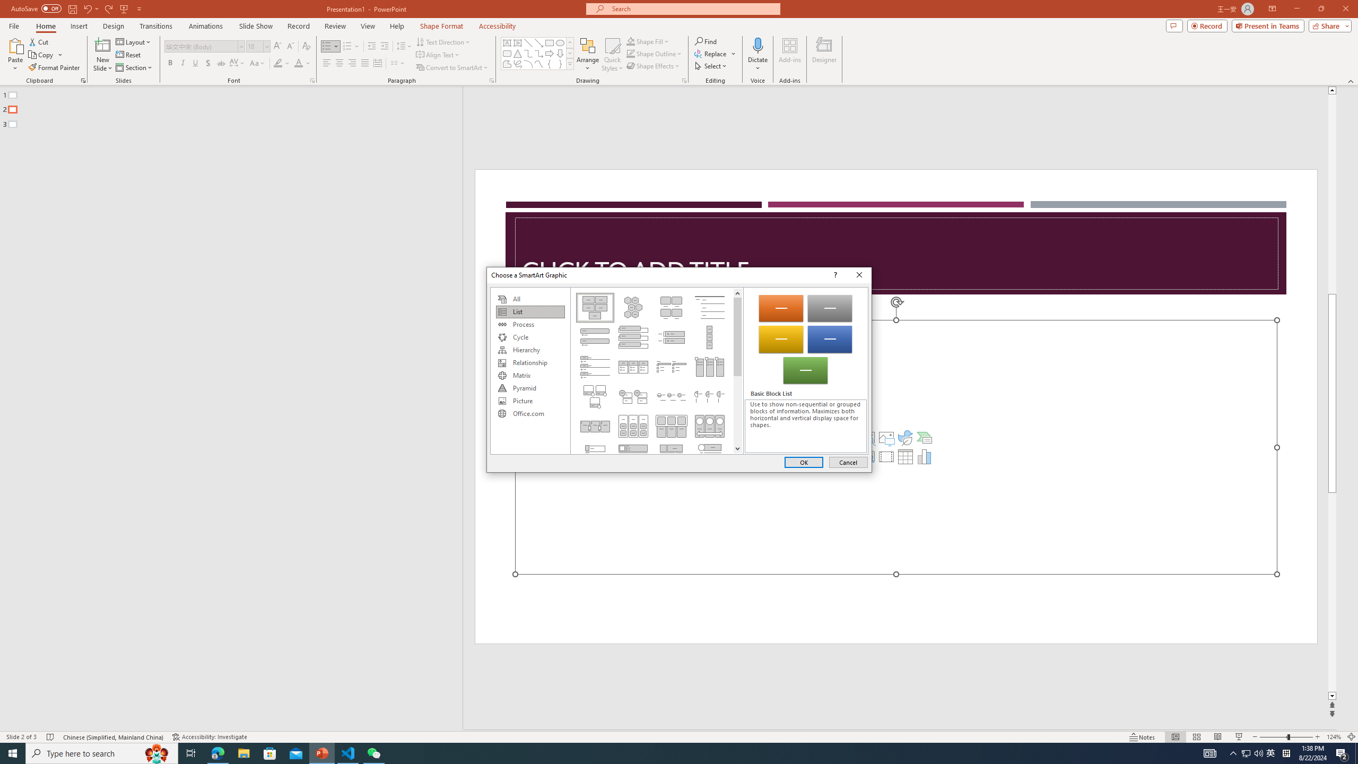  What do you see at coordinates (530, 401) in the screenshot?
I see `Picture` at bounding box center [530, 401].